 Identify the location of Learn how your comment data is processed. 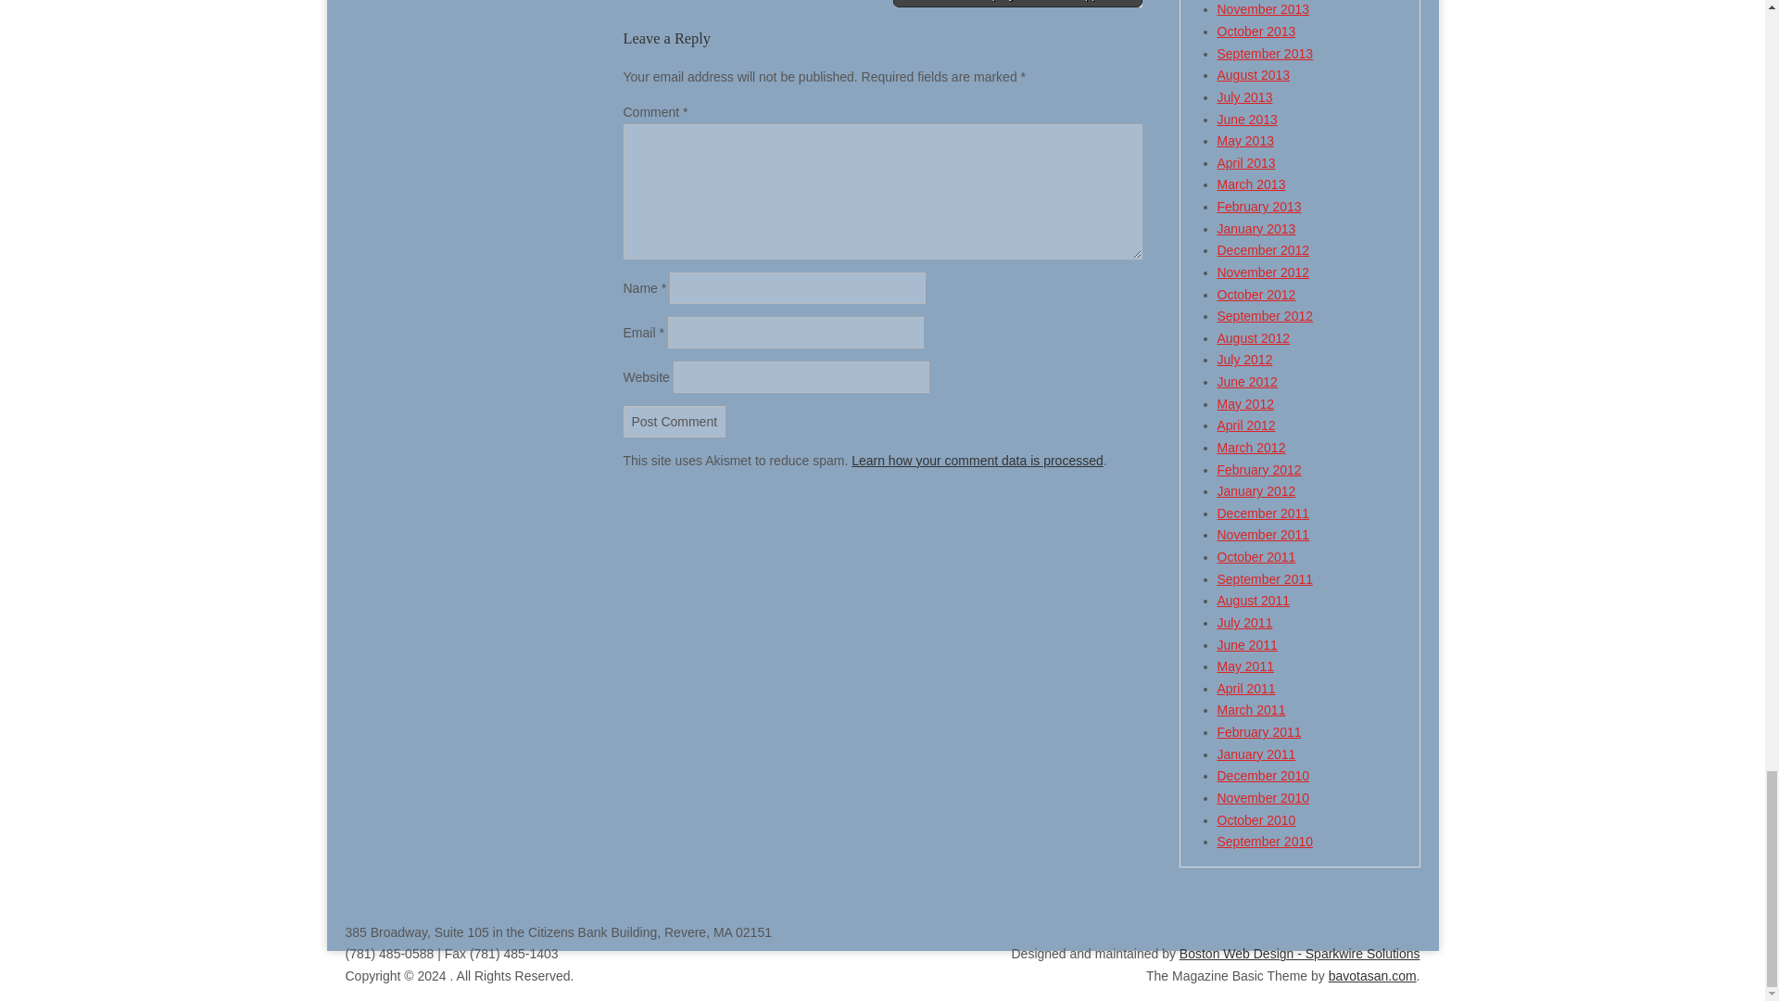
(977, 461).